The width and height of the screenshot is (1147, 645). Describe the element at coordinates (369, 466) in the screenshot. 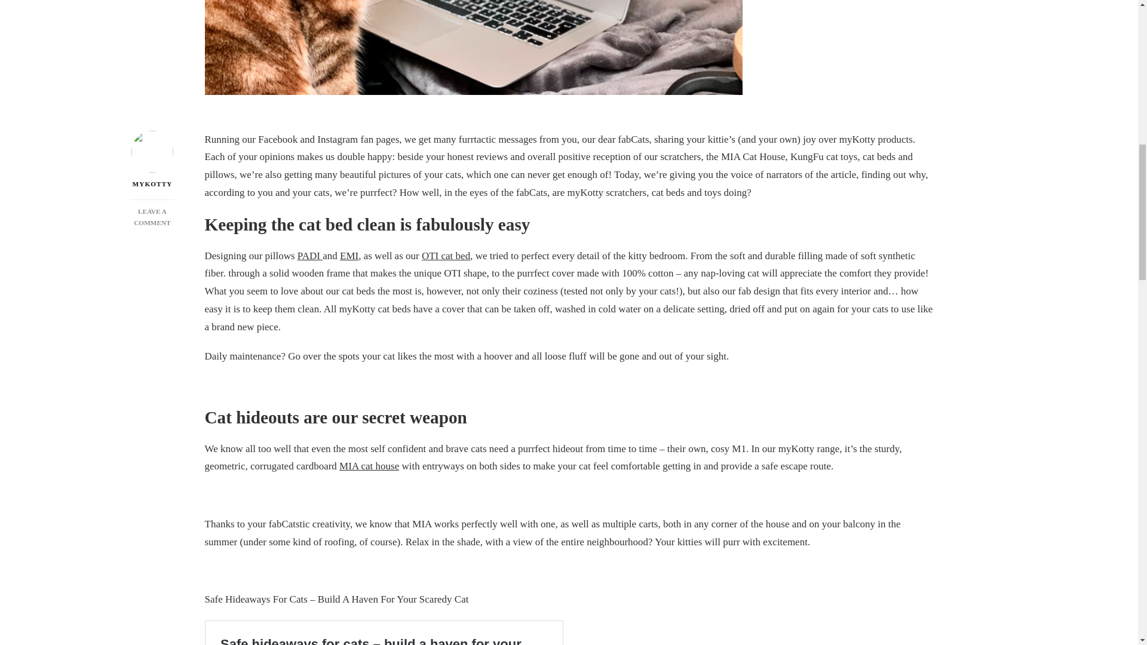

I see `MIA cat house` at that location.